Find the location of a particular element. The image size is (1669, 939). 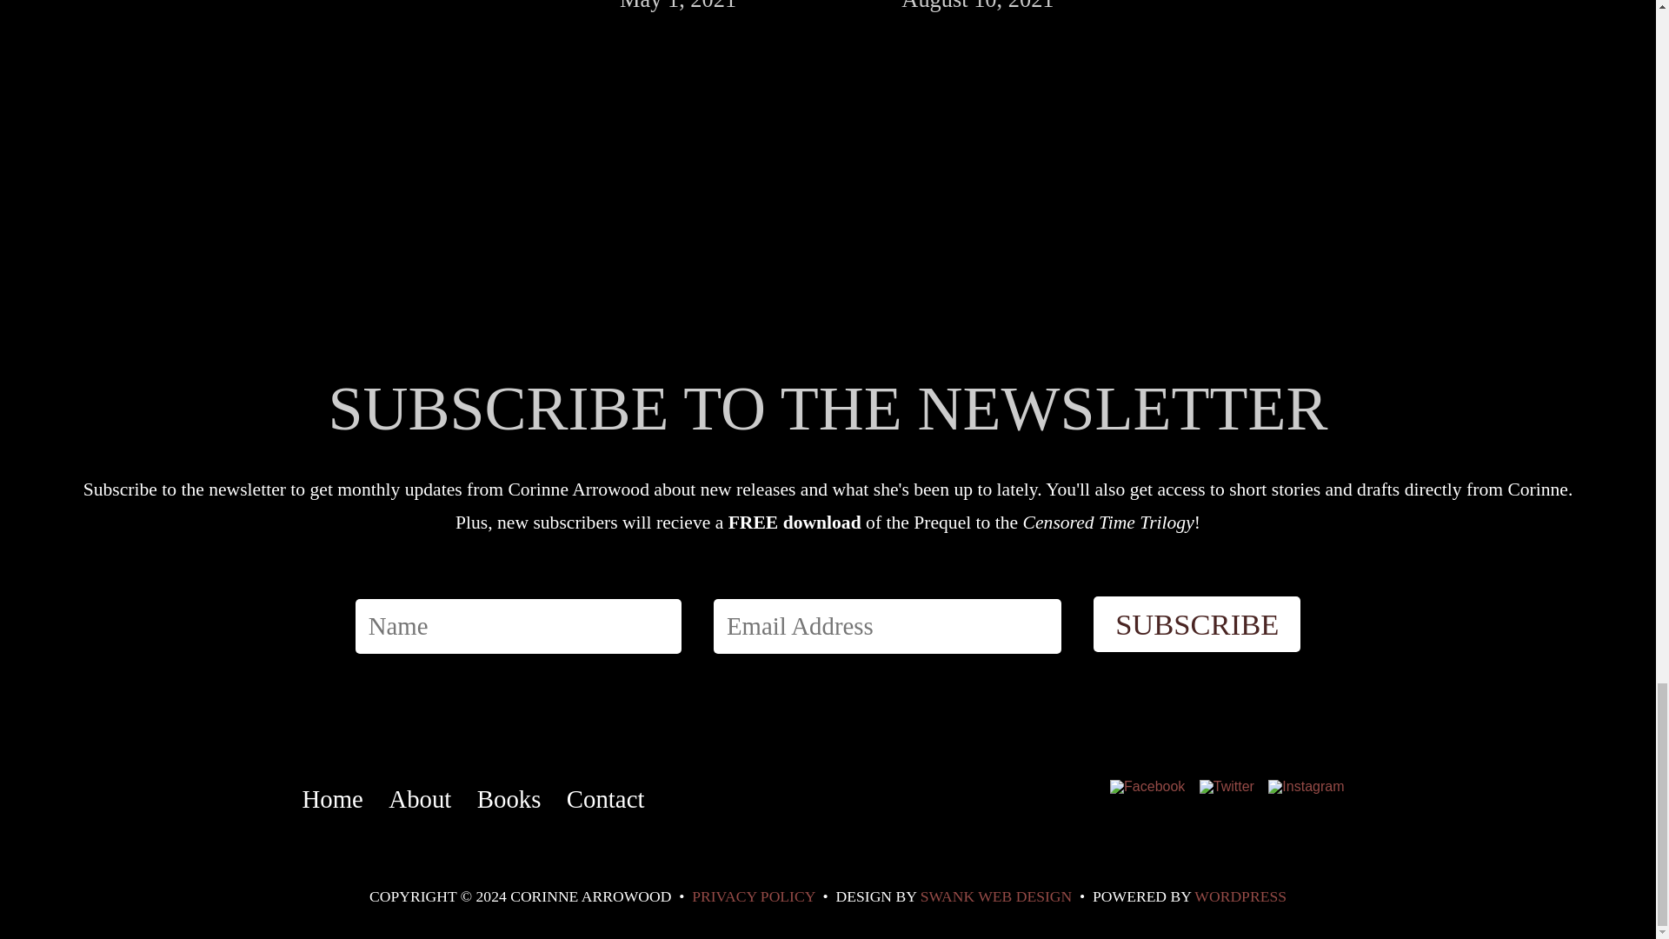

SWANK WEB DESIGN is located at coordinates (996, 896).